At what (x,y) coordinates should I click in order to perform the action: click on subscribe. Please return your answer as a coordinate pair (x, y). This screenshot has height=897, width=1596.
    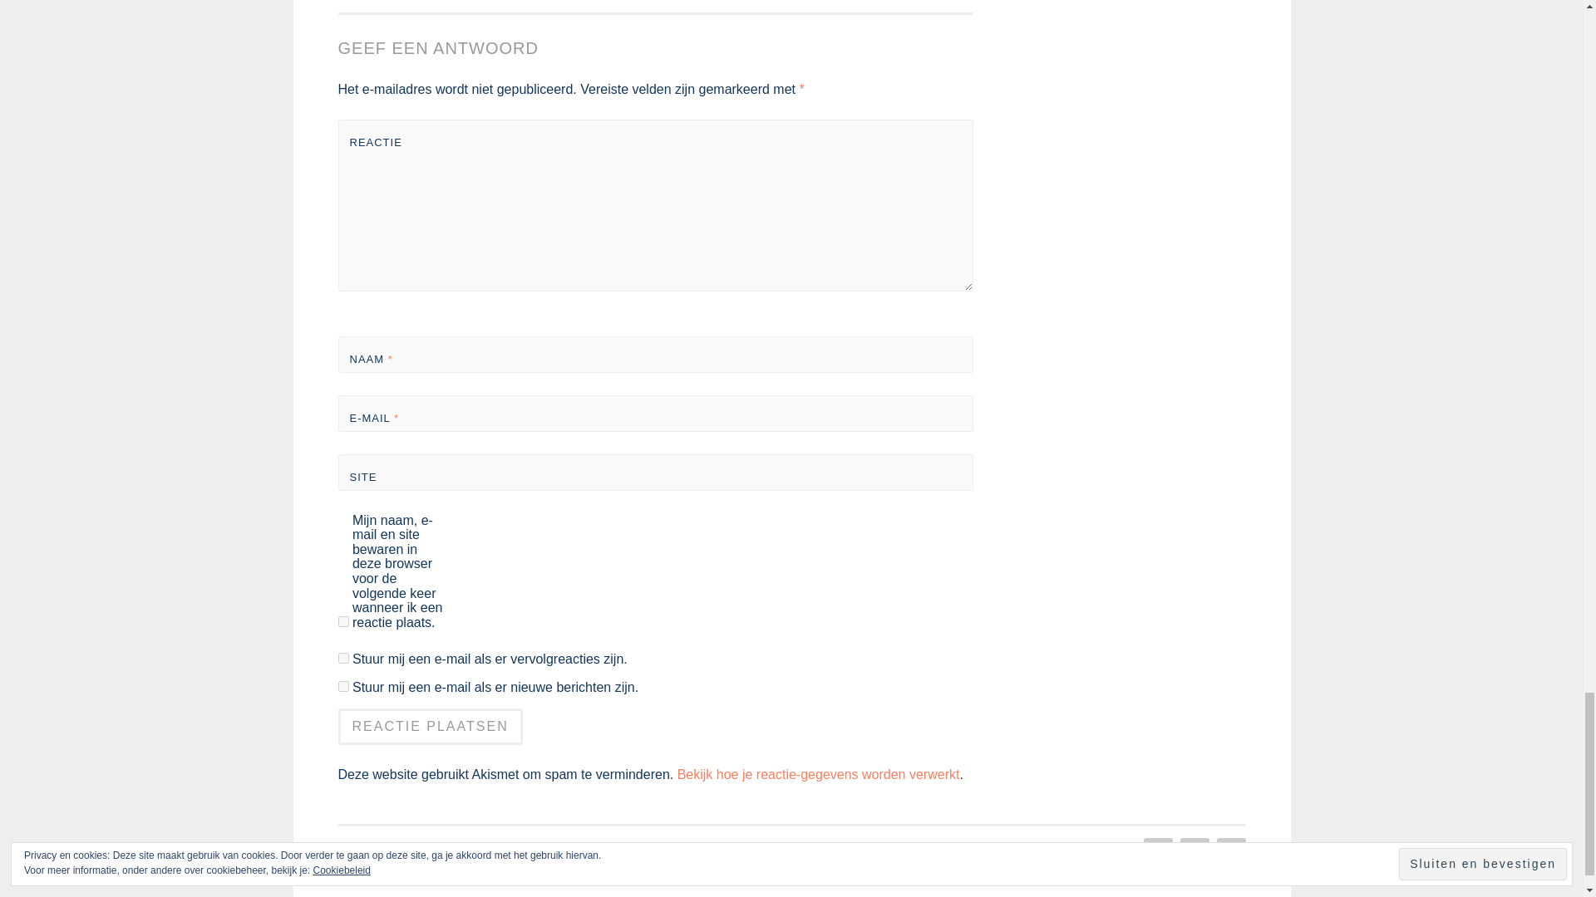
    Looking at the image, I should click on (342, 658).